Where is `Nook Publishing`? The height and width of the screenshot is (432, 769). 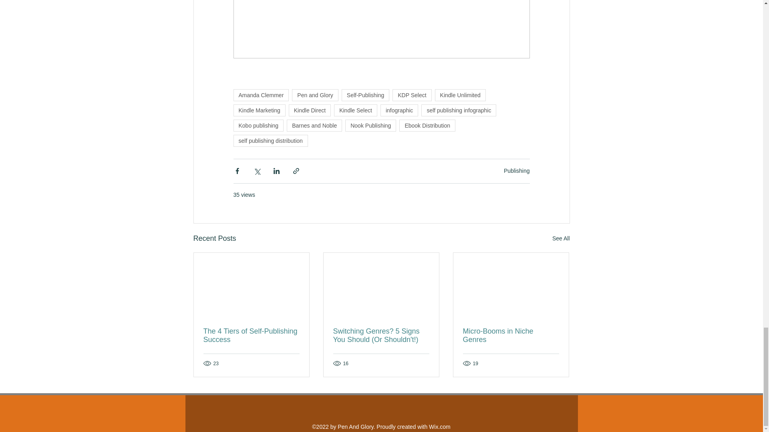 Nook Publishing is located at coordinates (370, 126).